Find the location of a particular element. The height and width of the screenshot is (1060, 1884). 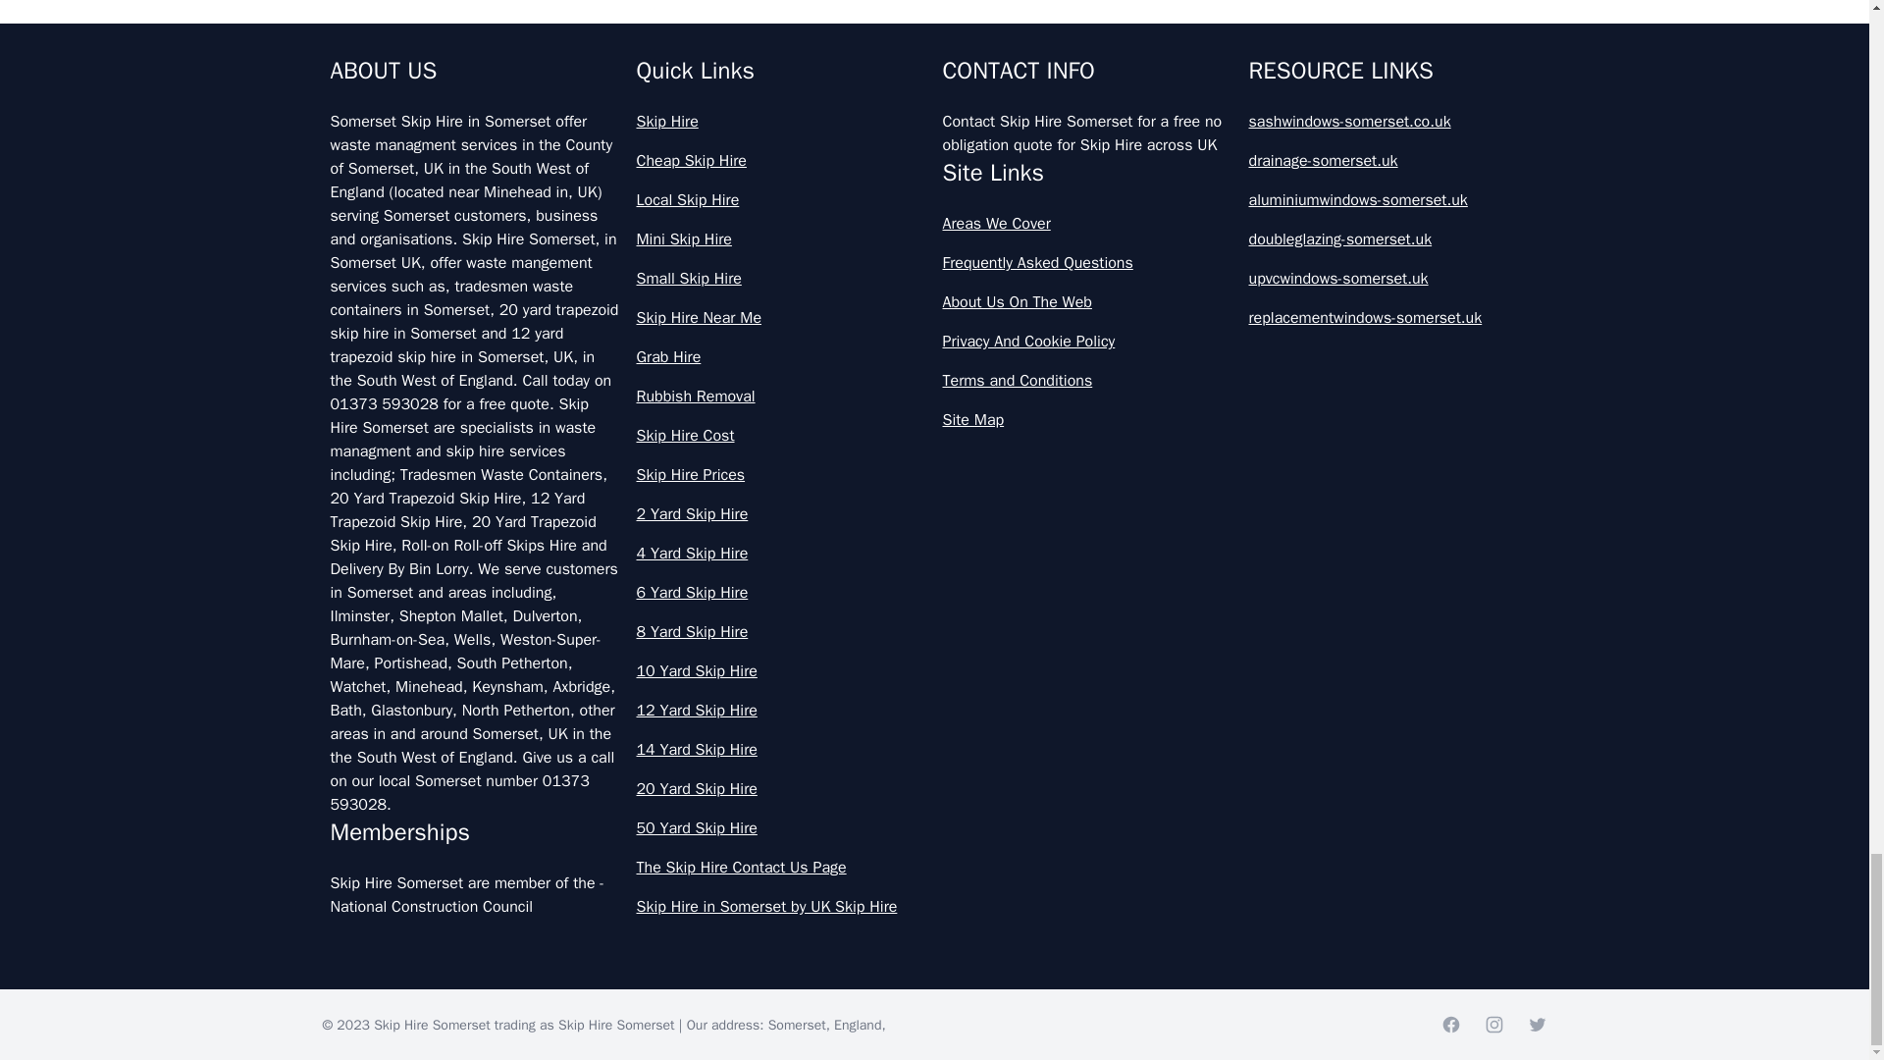

Steart is located at coordinates (630, 197).